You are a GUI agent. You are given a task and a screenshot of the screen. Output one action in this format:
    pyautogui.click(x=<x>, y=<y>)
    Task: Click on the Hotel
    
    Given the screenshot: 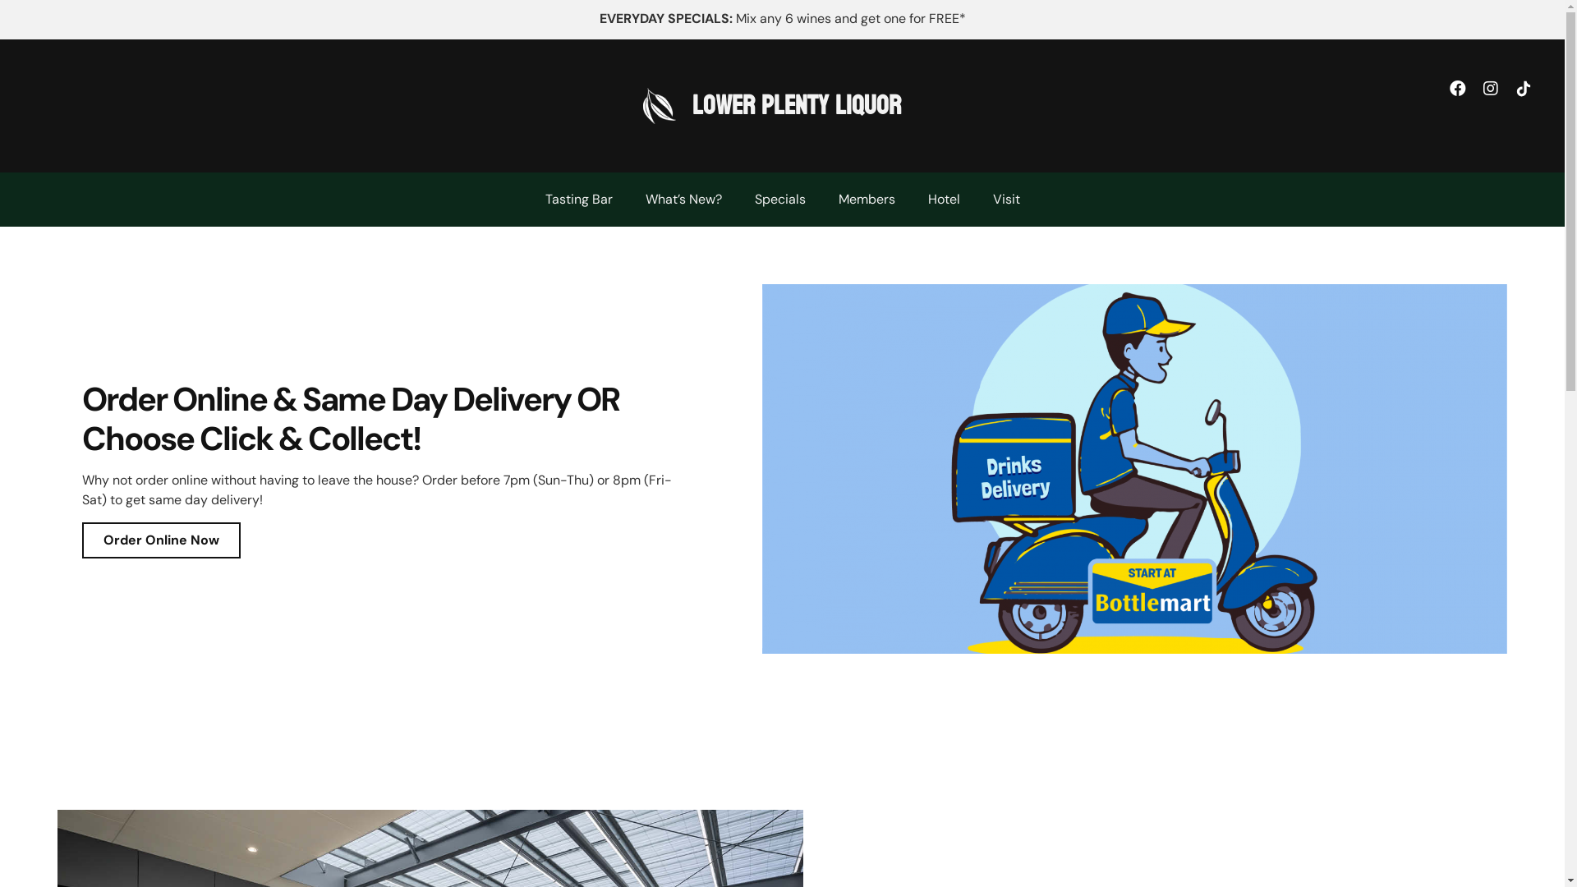 What is the action you would take?
    pyautogui.click(x=945, y=200)
    